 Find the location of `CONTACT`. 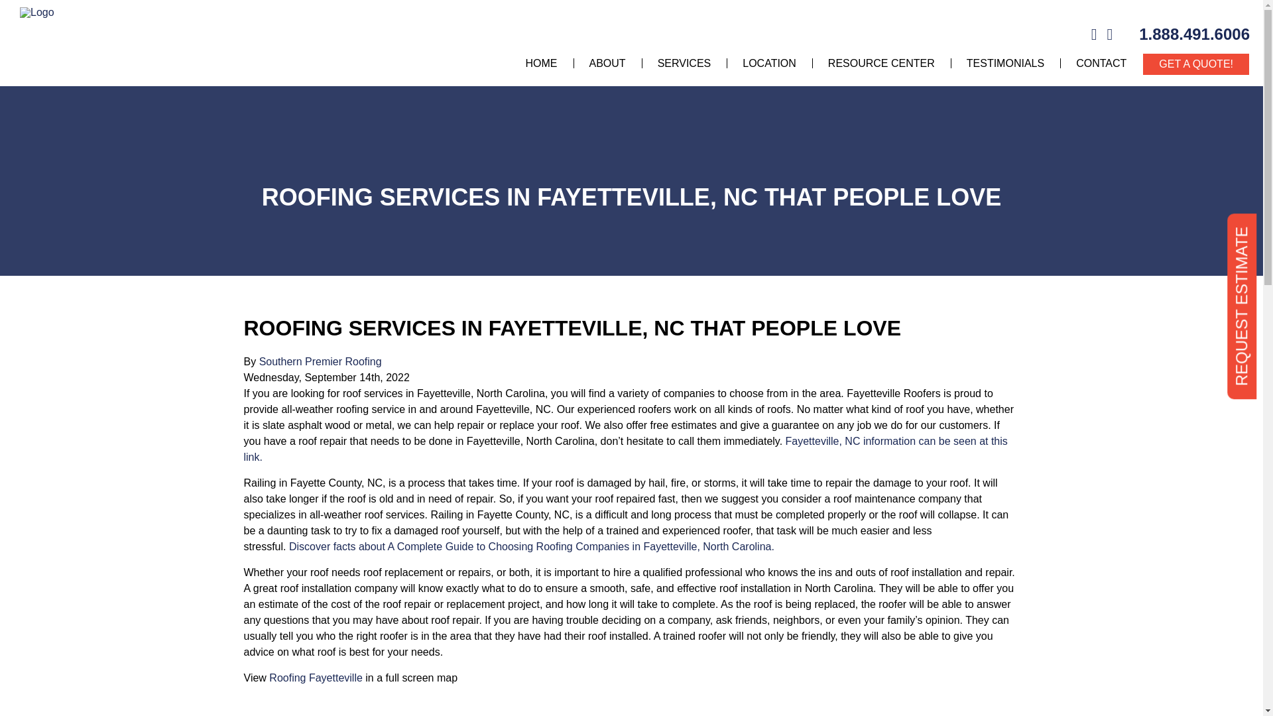

CONTACT is located at coordinates (1101, 64).